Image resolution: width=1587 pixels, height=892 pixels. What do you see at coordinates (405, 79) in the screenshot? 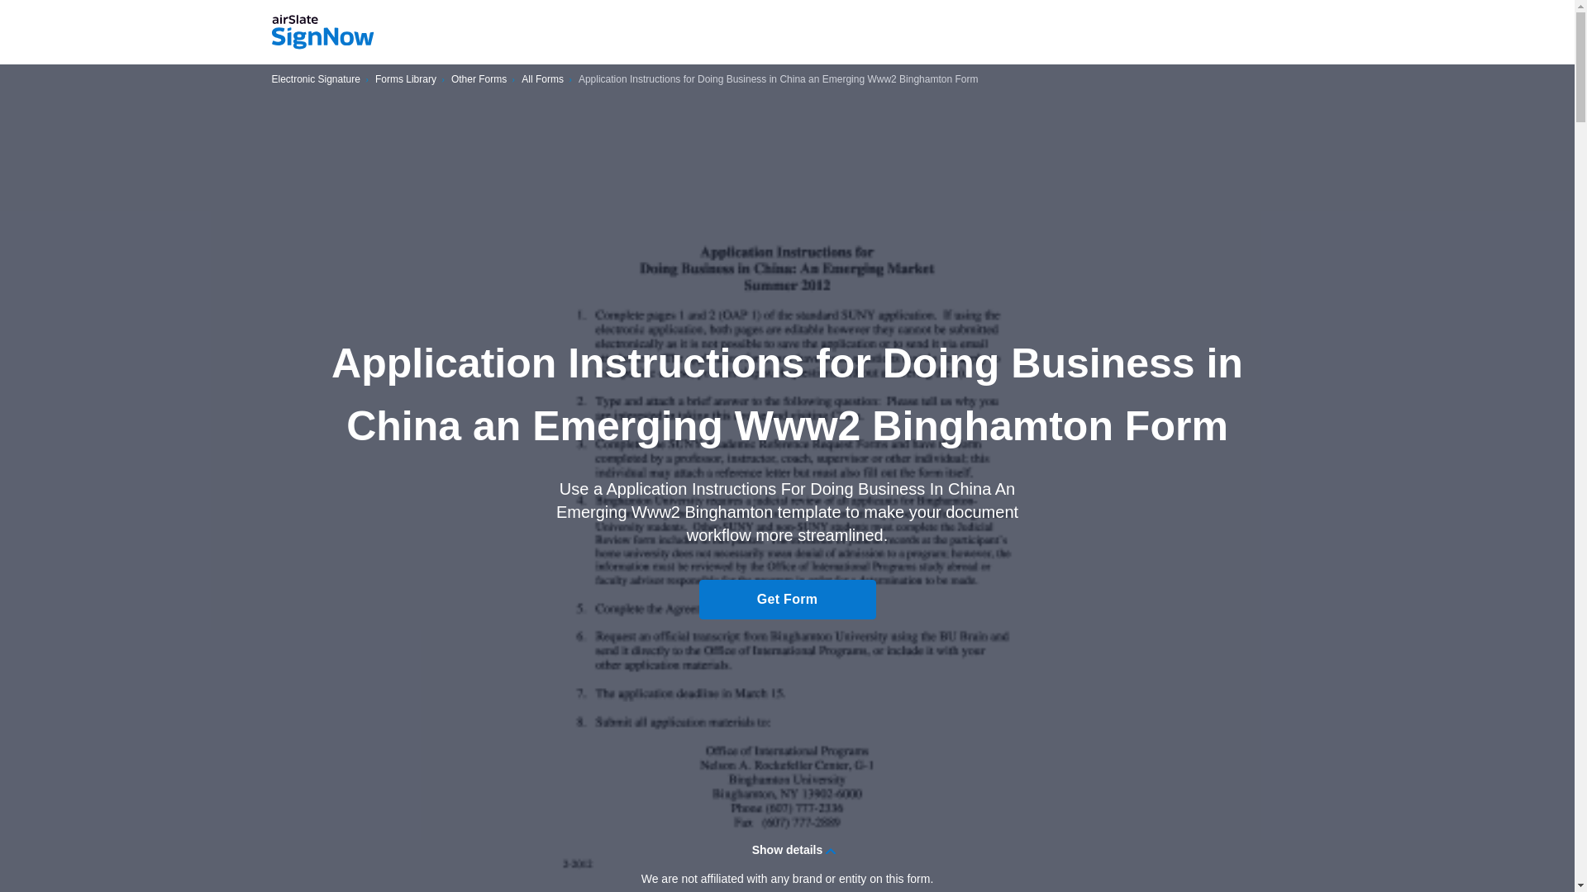
I see `Forms Library` at bounding box center [405, 79].